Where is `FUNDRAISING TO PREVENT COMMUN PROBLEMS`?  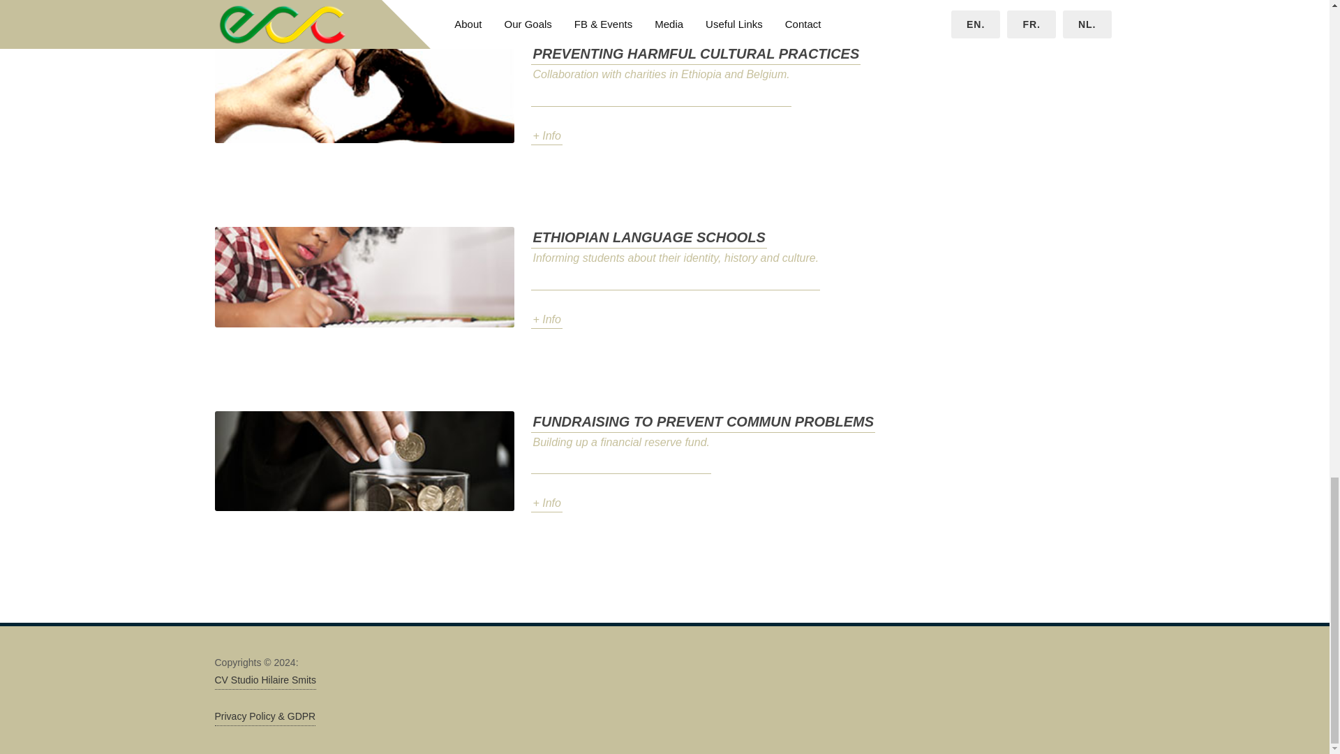
FUNDRAISING TO PREVENT COMMUN PROBLEMS is located at coordinates (702, 422).